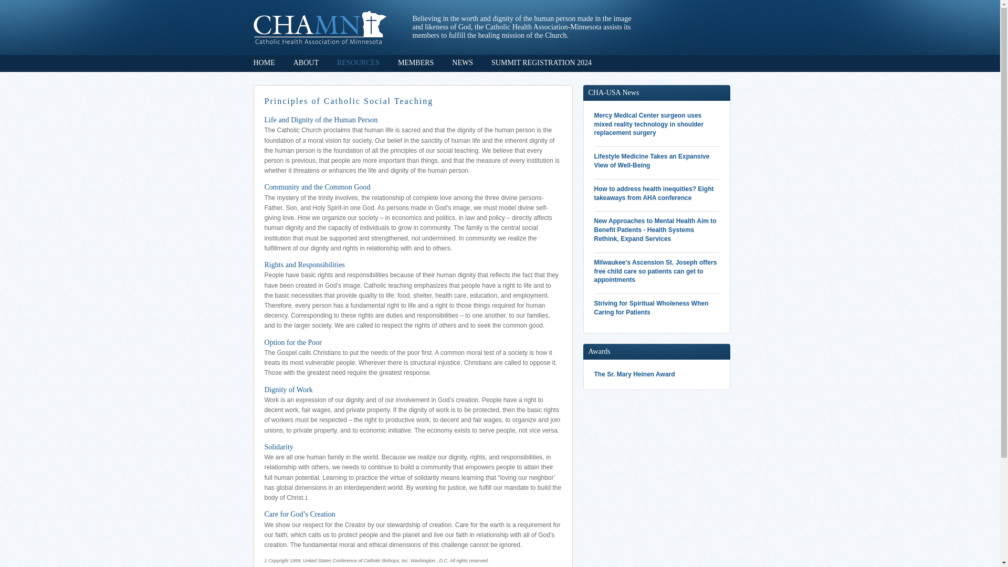 This screenshot has width=1008, height=567. What do you see at coordinates (657, 161) in the screenshot?
I see `Lifestyle Medicine Takes an Expansive View of Well-Being` at bounding box center [657, 161].